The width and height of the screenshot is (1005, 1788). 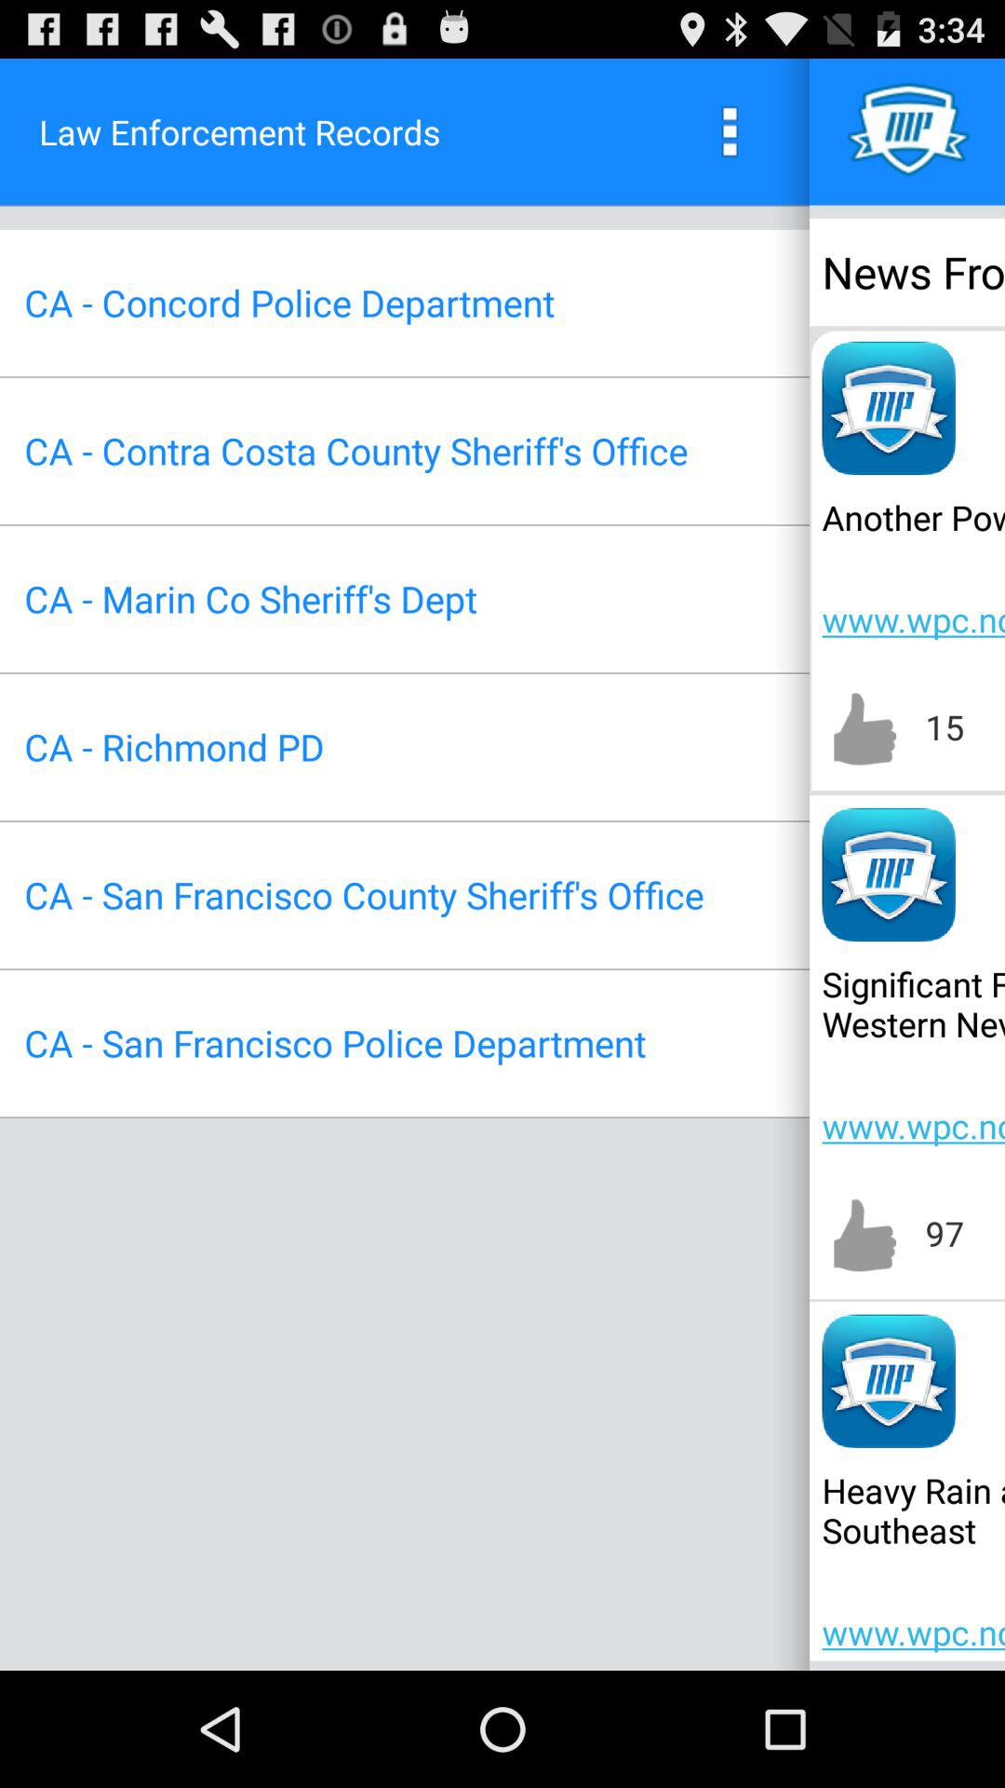 I want to click on launch item above ca san francisco icon, so click(x=174, y=747).